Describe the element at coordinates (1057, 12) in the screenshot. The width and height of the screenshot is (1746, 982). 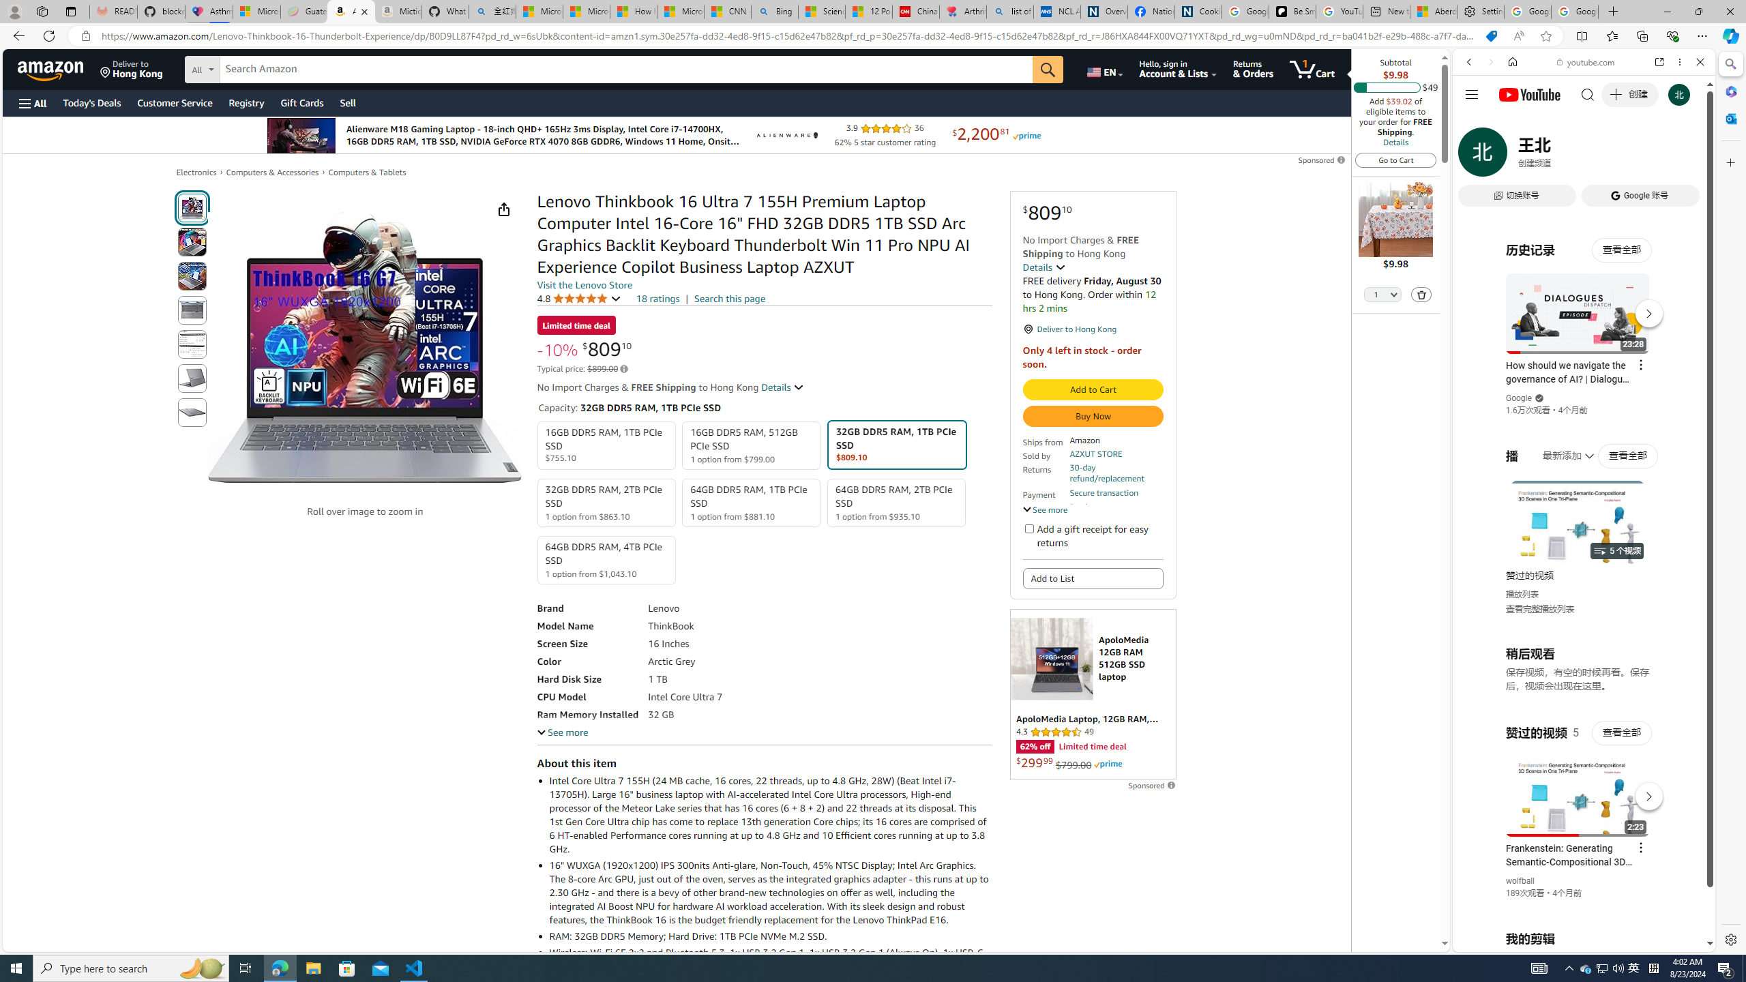
I see `NCL Adult Asthma Inhaler Choice Guideline` at that location.